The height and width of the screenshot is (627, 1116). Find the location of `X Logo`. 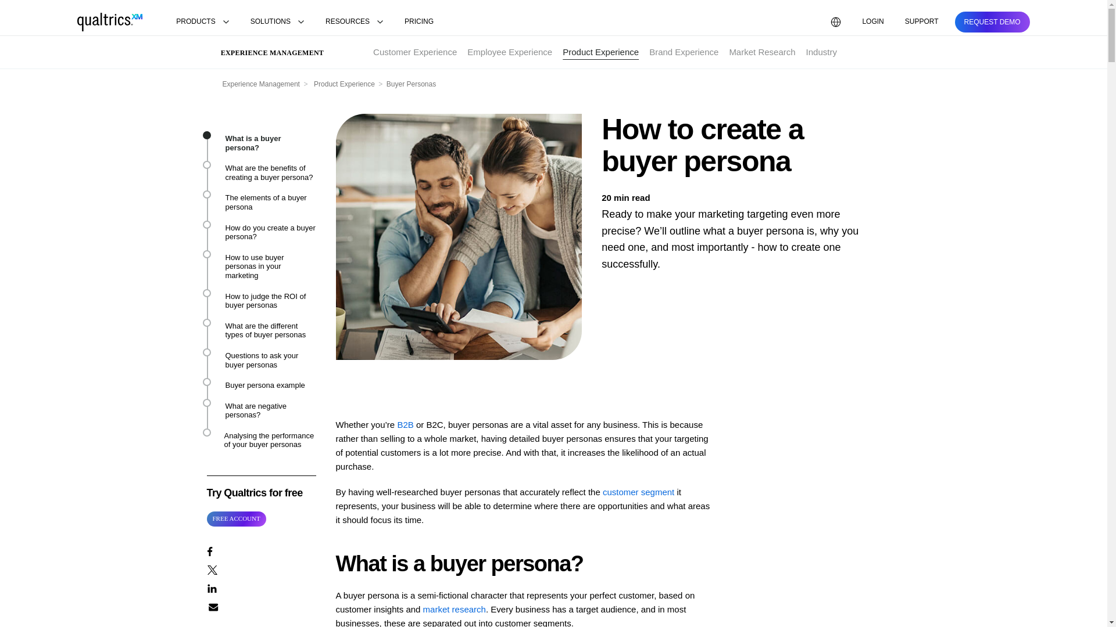

X Logo is located at coordinates (212, 570).